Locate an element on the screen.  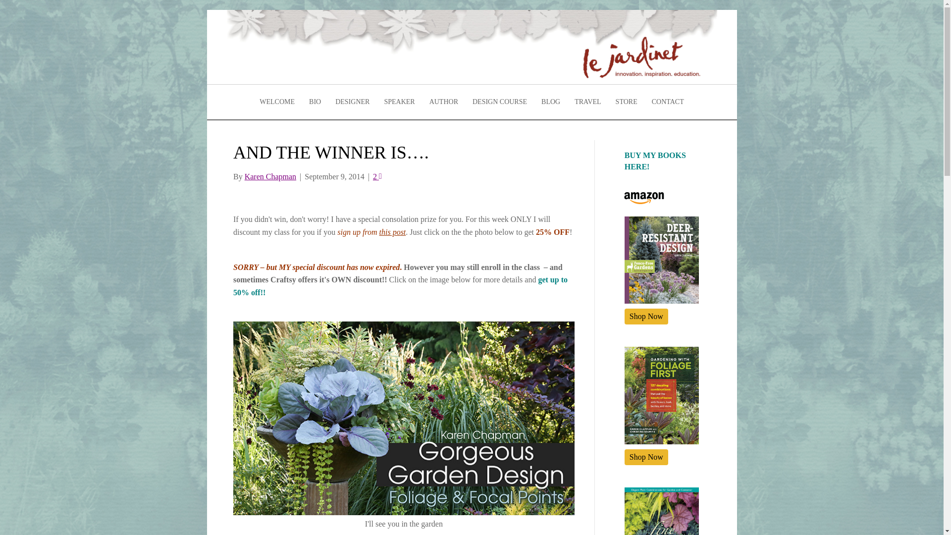
2 is located at coordinates (377, 176).